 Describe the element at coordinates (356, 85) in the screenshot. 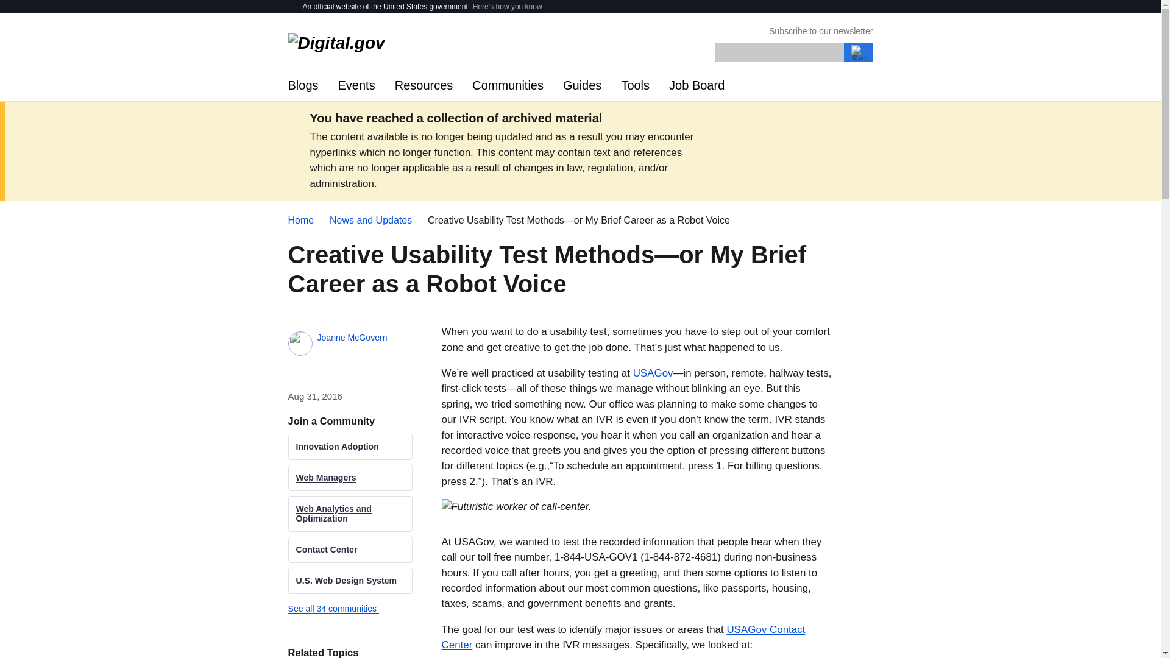

I see `Events` at that location.